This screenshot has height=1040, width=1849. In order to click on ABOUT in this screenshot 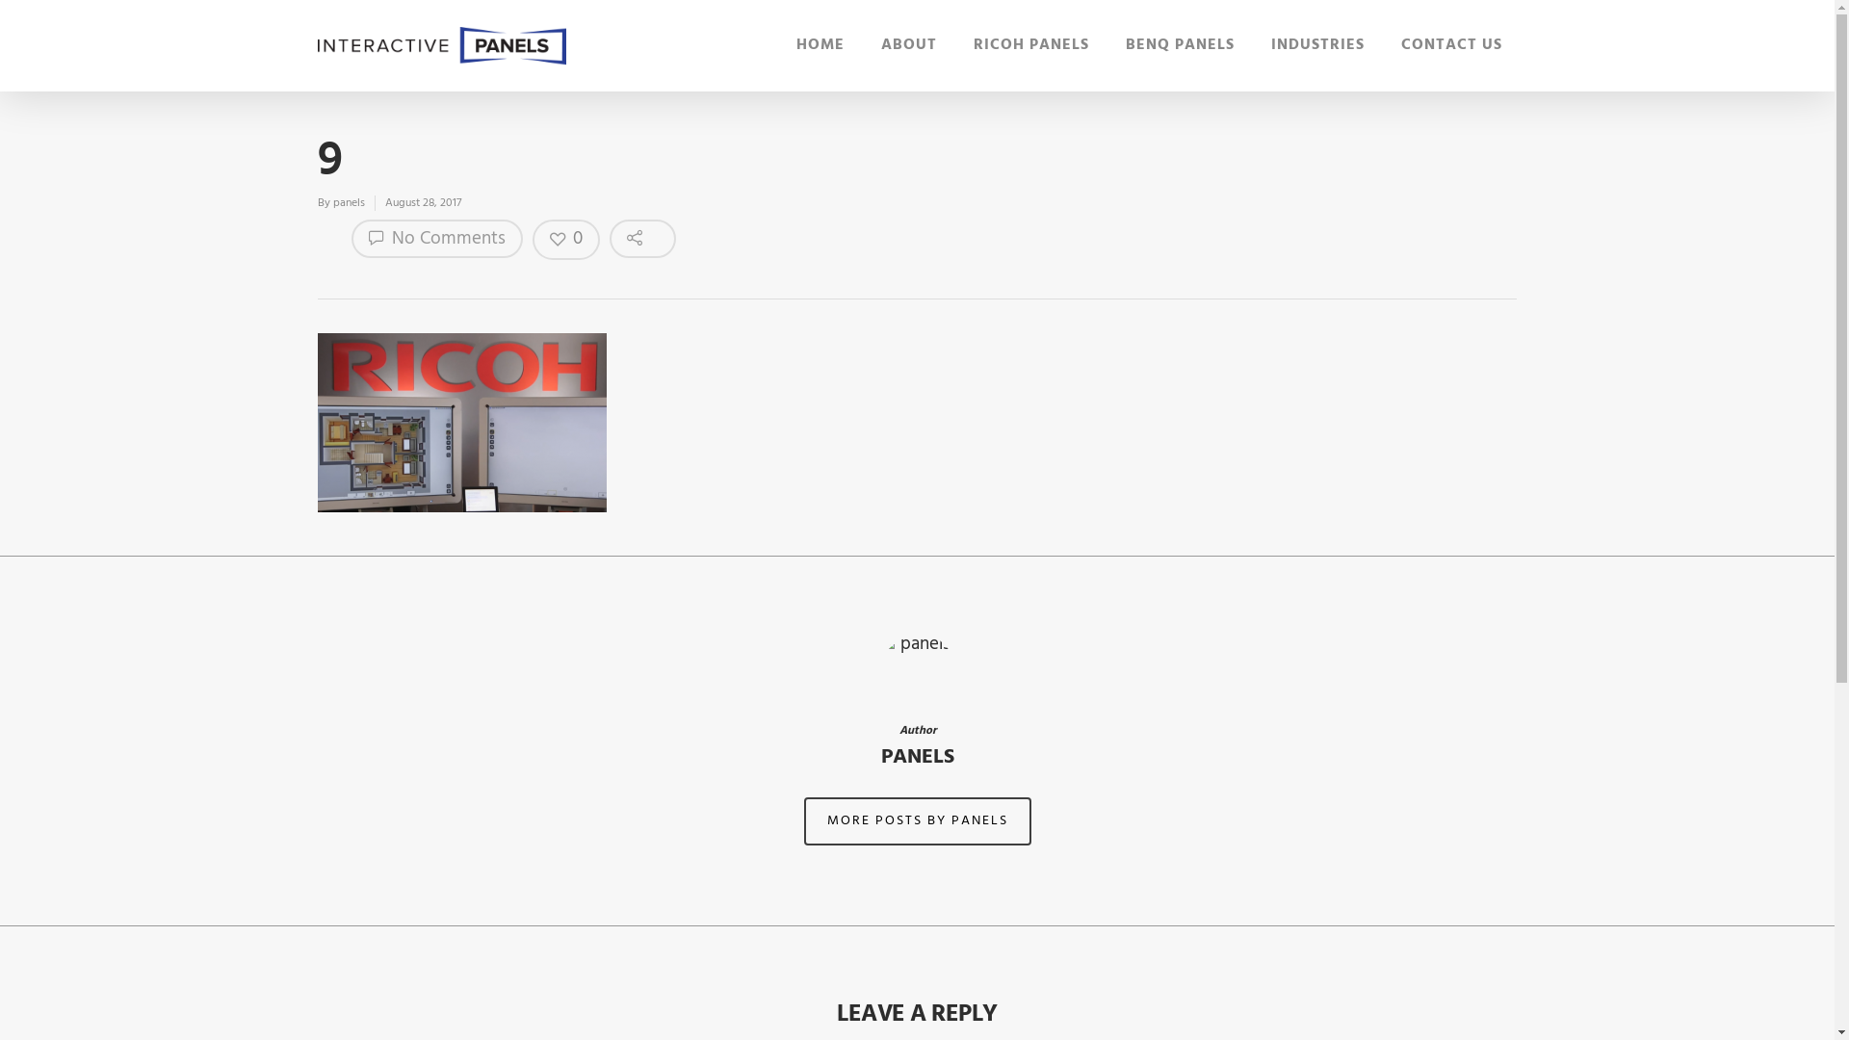, I will do `click(909, 50)`.